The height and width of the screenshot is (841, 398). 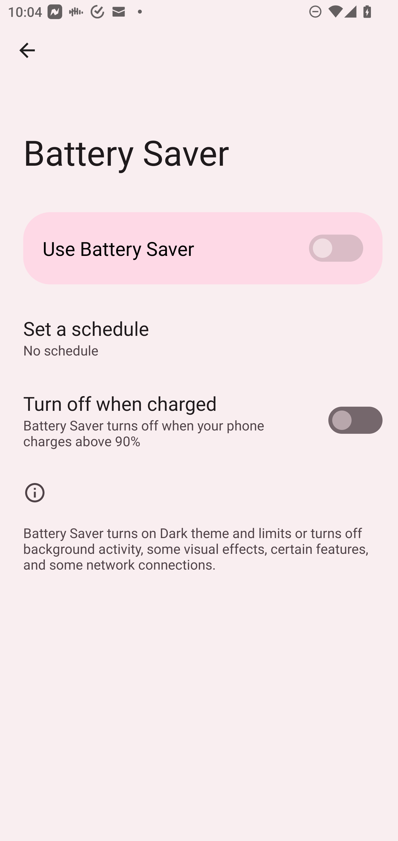 What do you see at coordinates (199, 338) in the screenshot?
I see `Set a schedule No schedule` at bounding box center [199, 338].